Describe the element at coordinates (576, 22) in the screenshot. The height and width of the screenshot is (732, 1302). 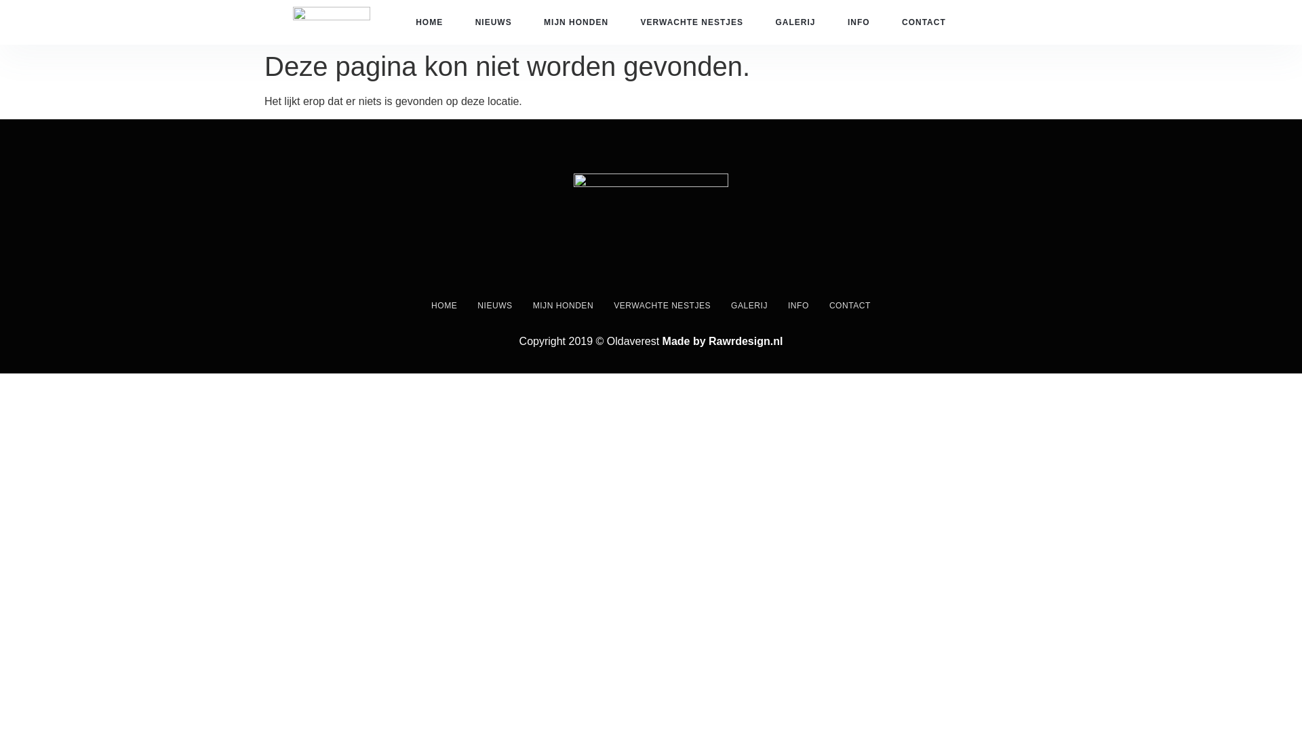
I see `MIJN HONDEN` at that location.